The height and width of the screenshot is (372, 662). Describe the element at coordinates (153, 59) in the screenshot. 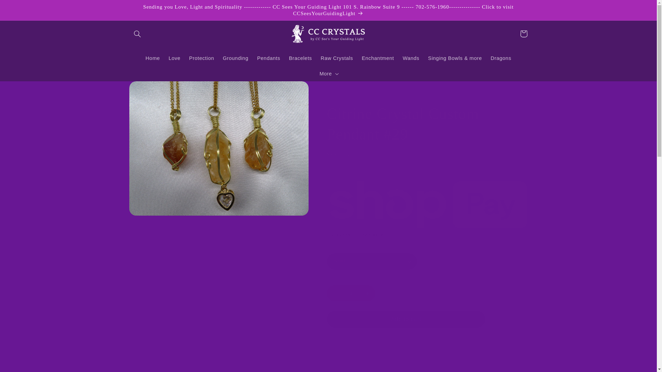

I see `Home` at that location.